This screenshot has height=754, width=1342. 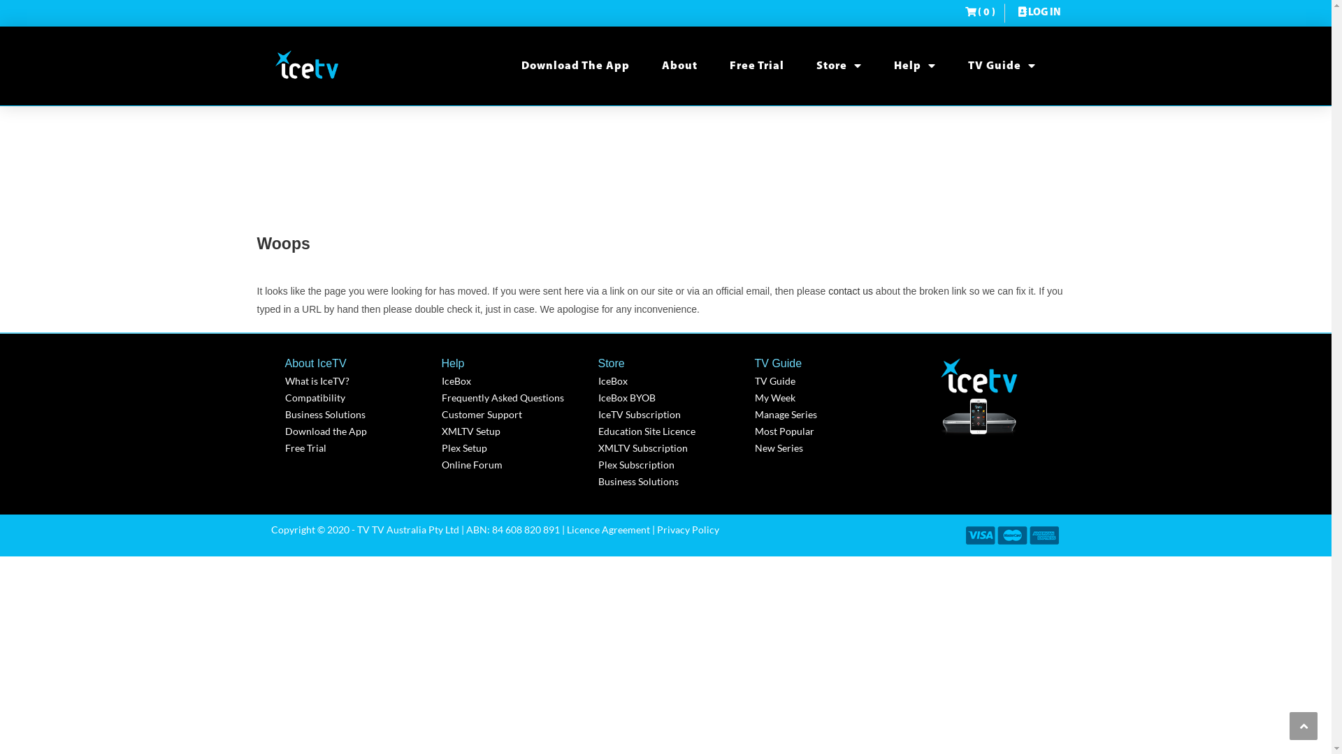 What do you see at coordinates (356, 381) in the screenshot?
I see `What is IceTV?` at bounding box center [356, 381].